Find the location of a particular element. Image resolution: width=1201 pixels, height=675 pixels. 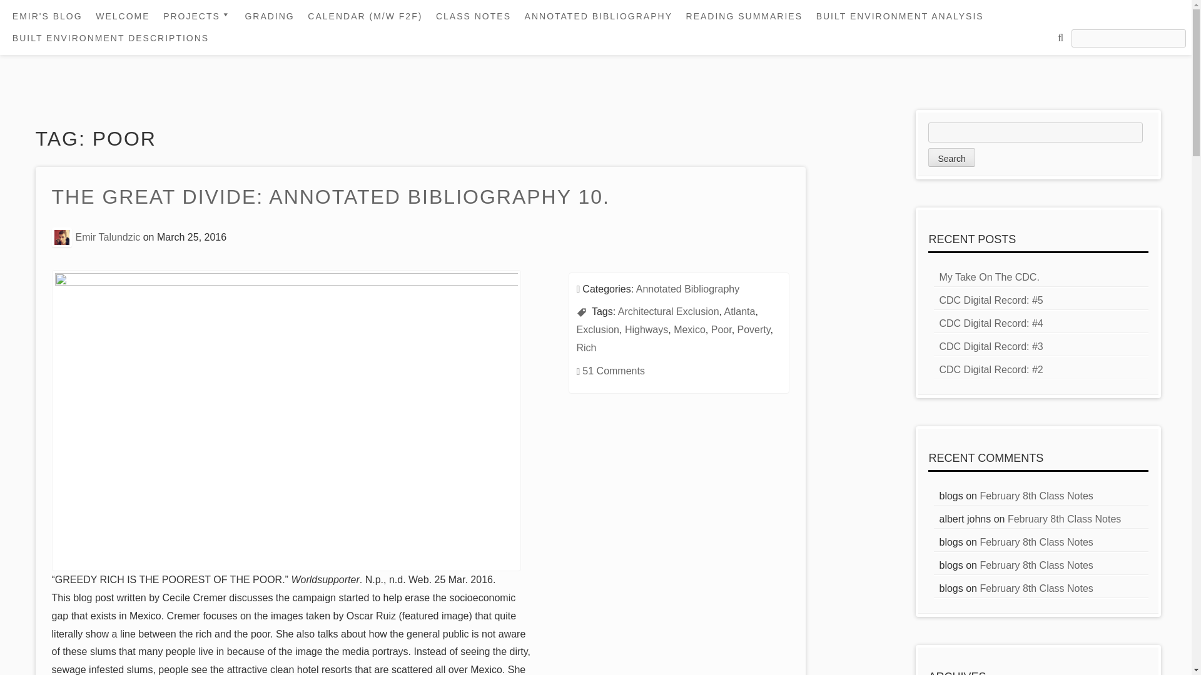

ANNOTATED BIBLIOGRAPHY is located at coordinates (598, 16).